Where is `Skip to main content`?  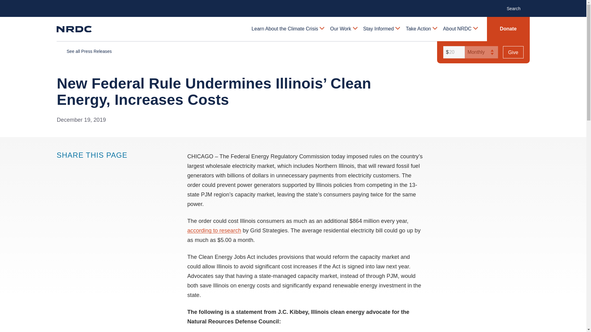
Skip to main content is located at coordinates (293, 5).